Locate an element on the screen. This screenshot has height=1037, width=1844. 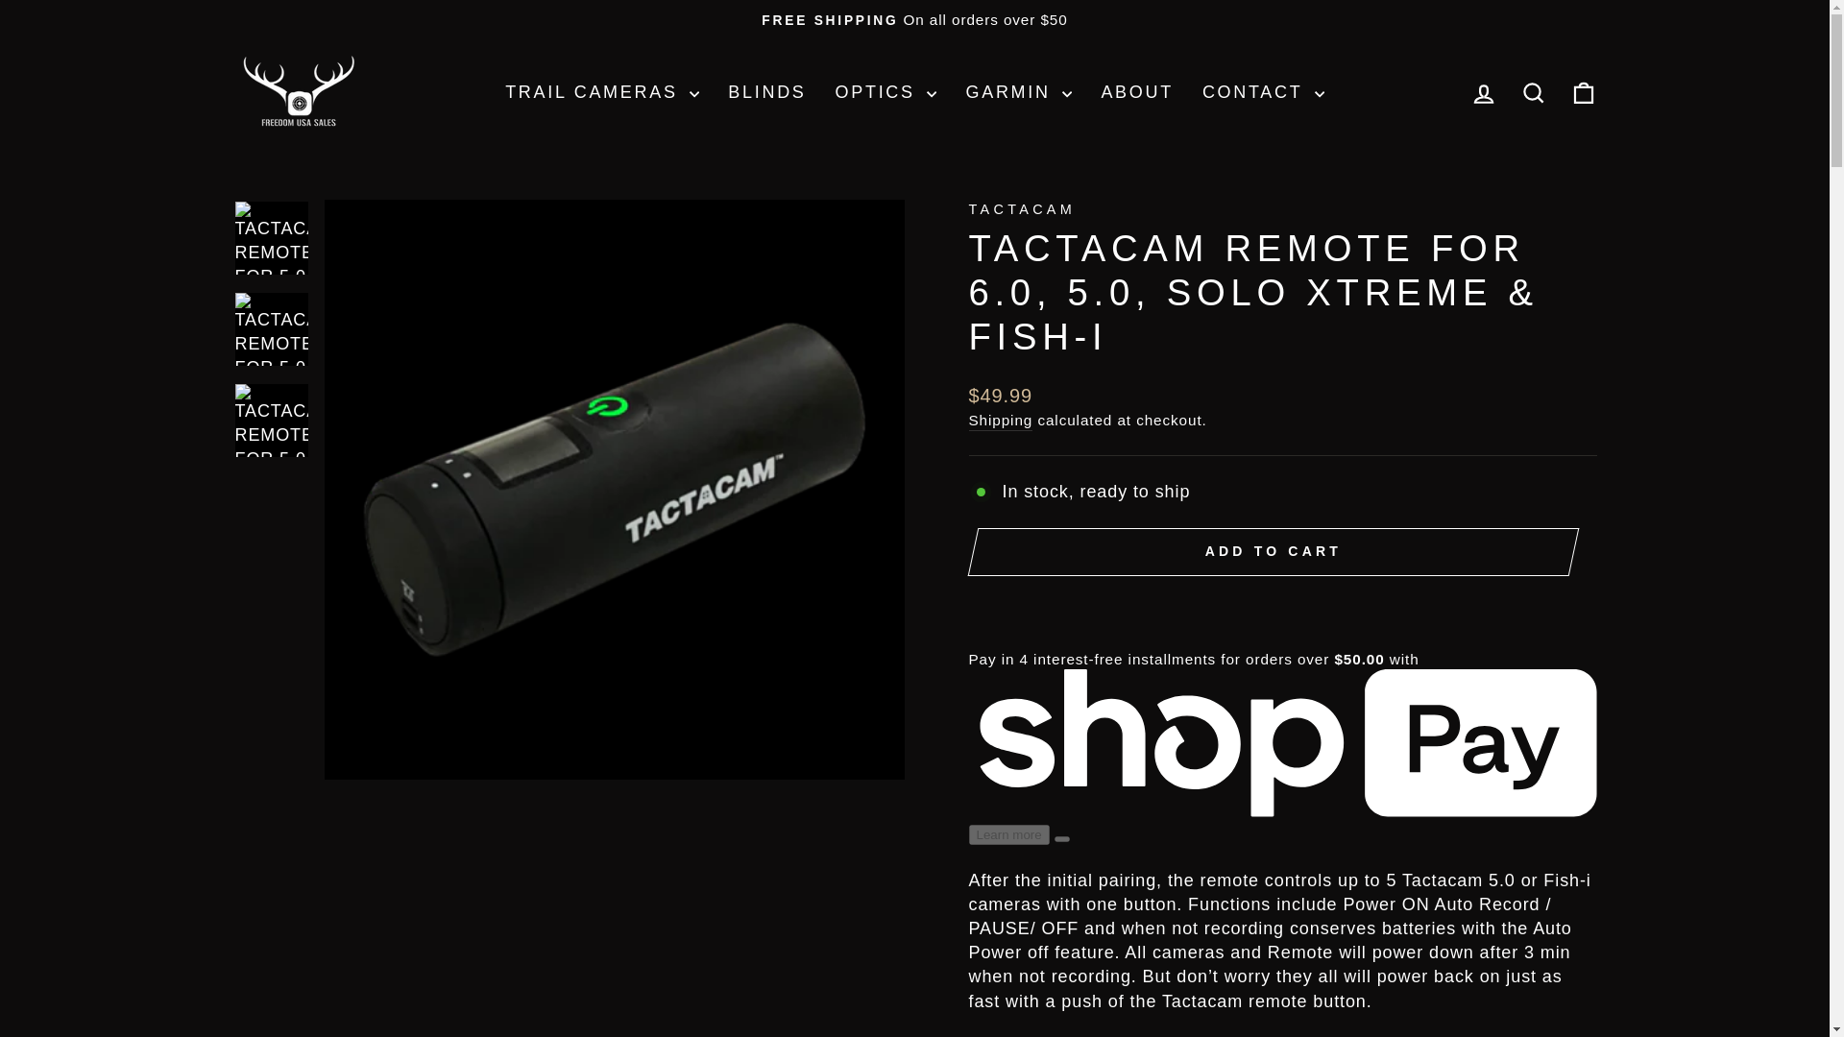
ICON-BAG-MINIMAL is located at coordinates (1583, 93).